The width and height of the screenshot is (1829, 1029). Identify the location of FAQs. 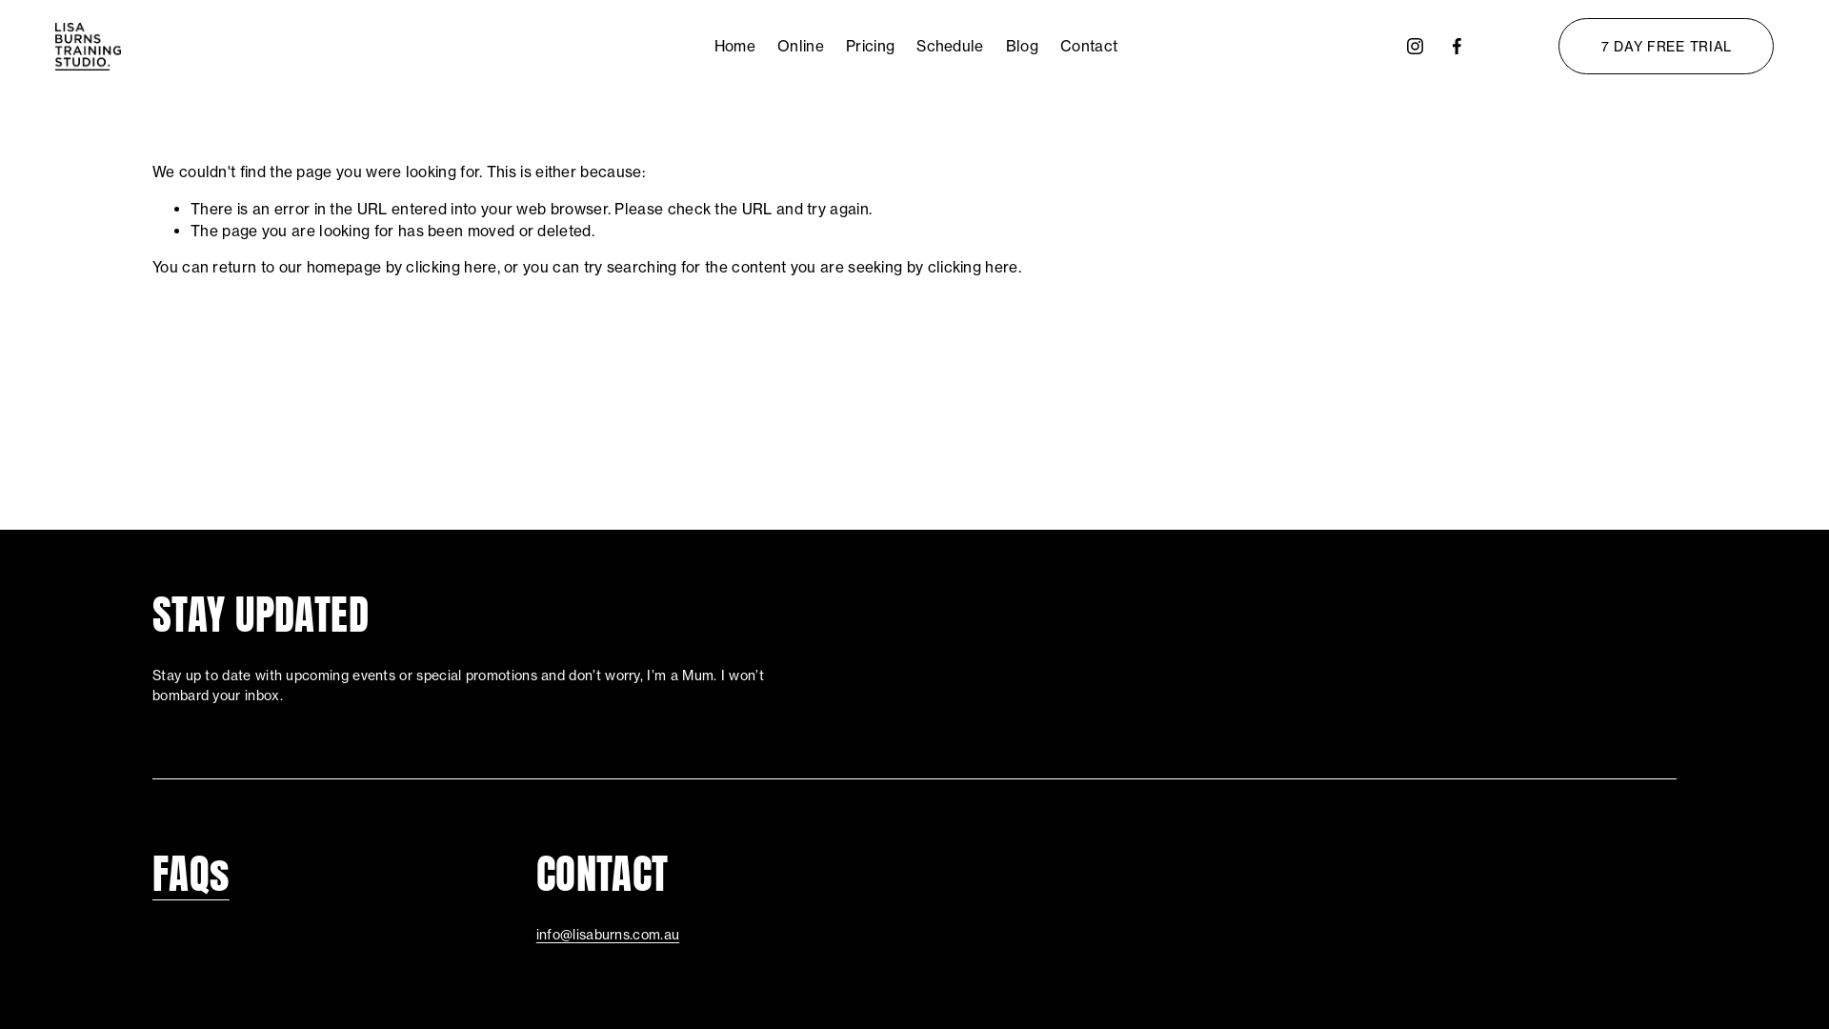
(191, 874).